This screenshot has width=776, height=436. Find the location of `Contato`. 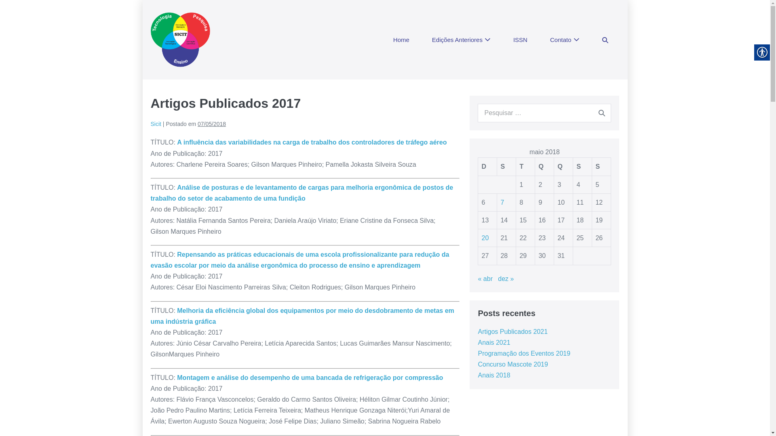

Contato is located at coordinates (565, 40).